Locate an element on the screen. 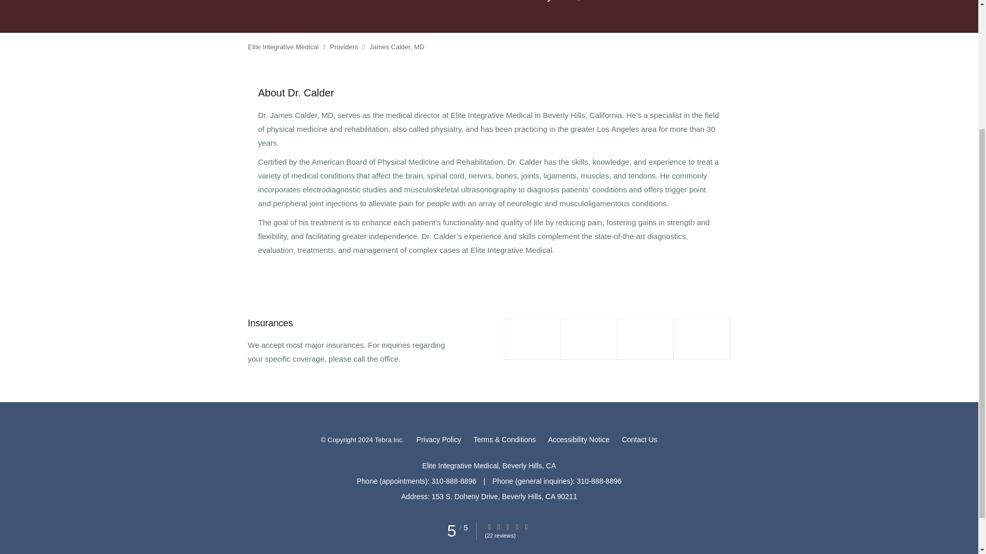 This screenshot has width=986, height=554. Contact Us is located at coordinates (640, 439).